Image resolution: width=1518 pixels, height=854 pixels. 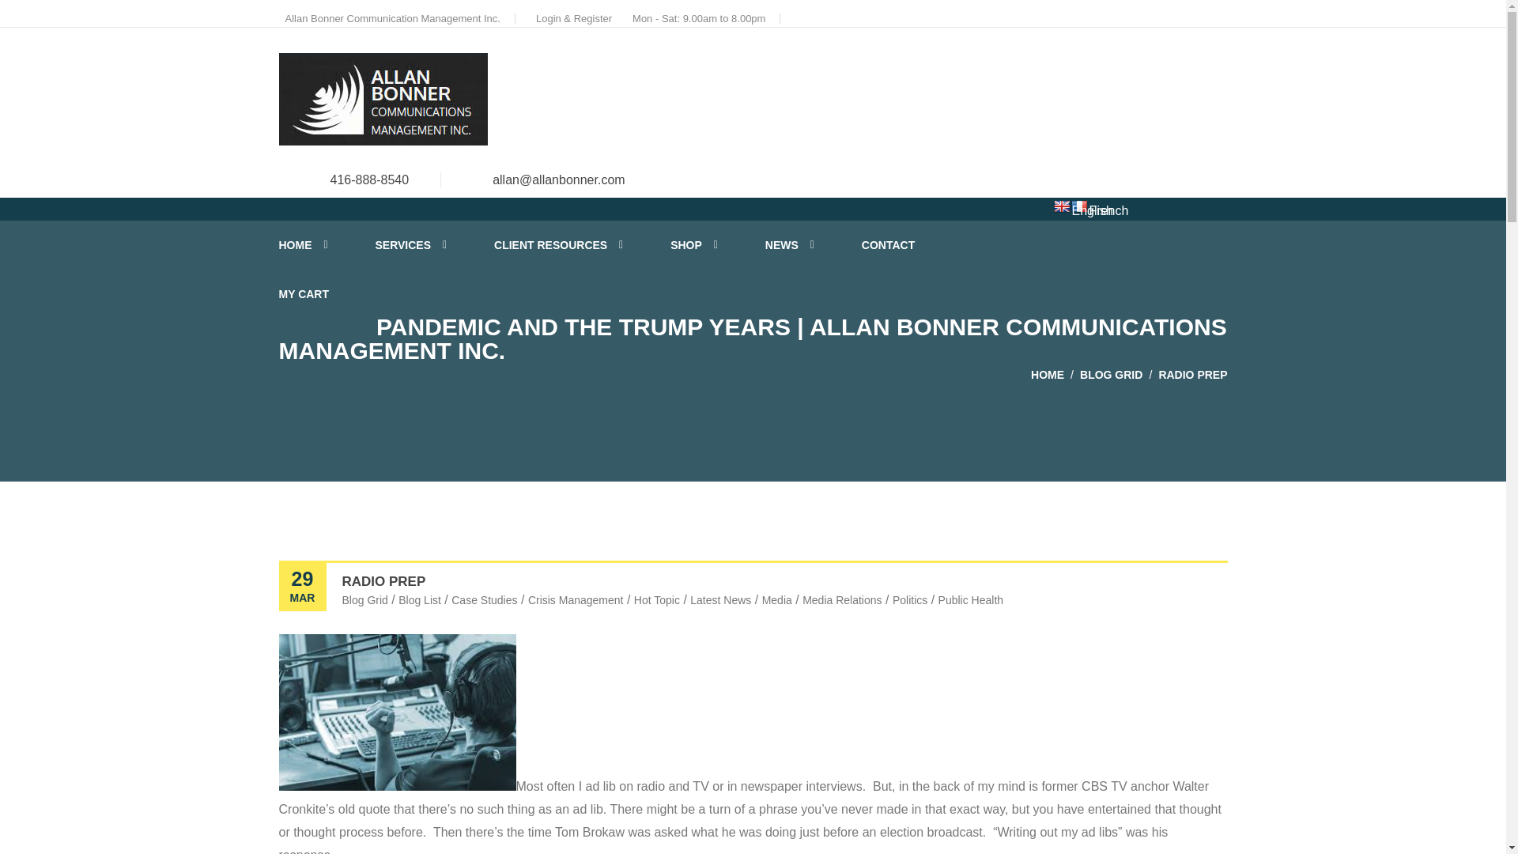 I want to click on CONTACT, so click(x=889, y=245).